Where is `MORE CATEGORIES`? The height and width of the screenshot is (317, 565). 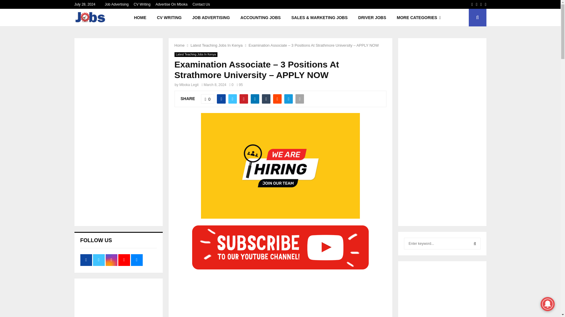
MORE CATEGORIES is located at coordinates (419, 18).